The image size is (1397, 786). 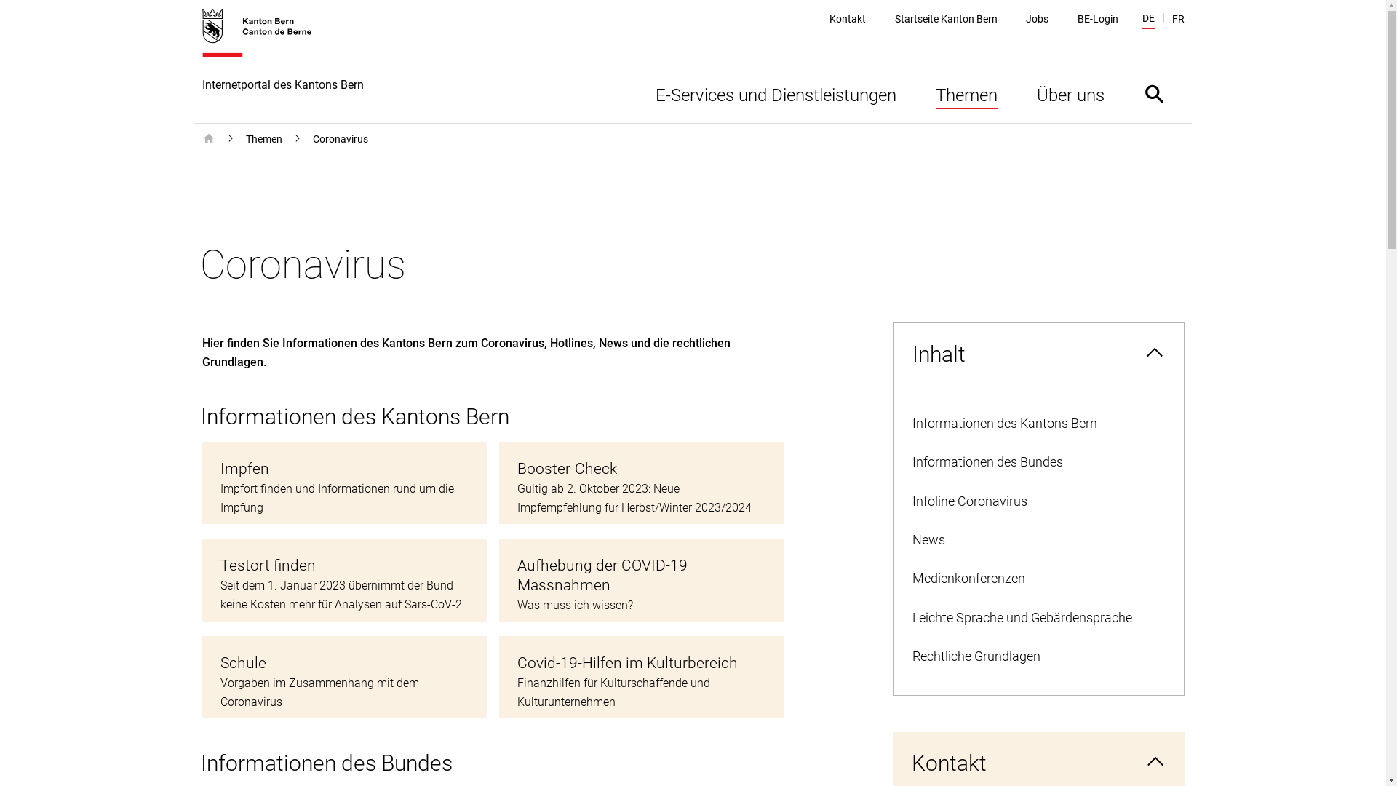 What do you see at coordinates (264, 139) in the screenshot?
I see `Themen` at bounding box center [264, 139].